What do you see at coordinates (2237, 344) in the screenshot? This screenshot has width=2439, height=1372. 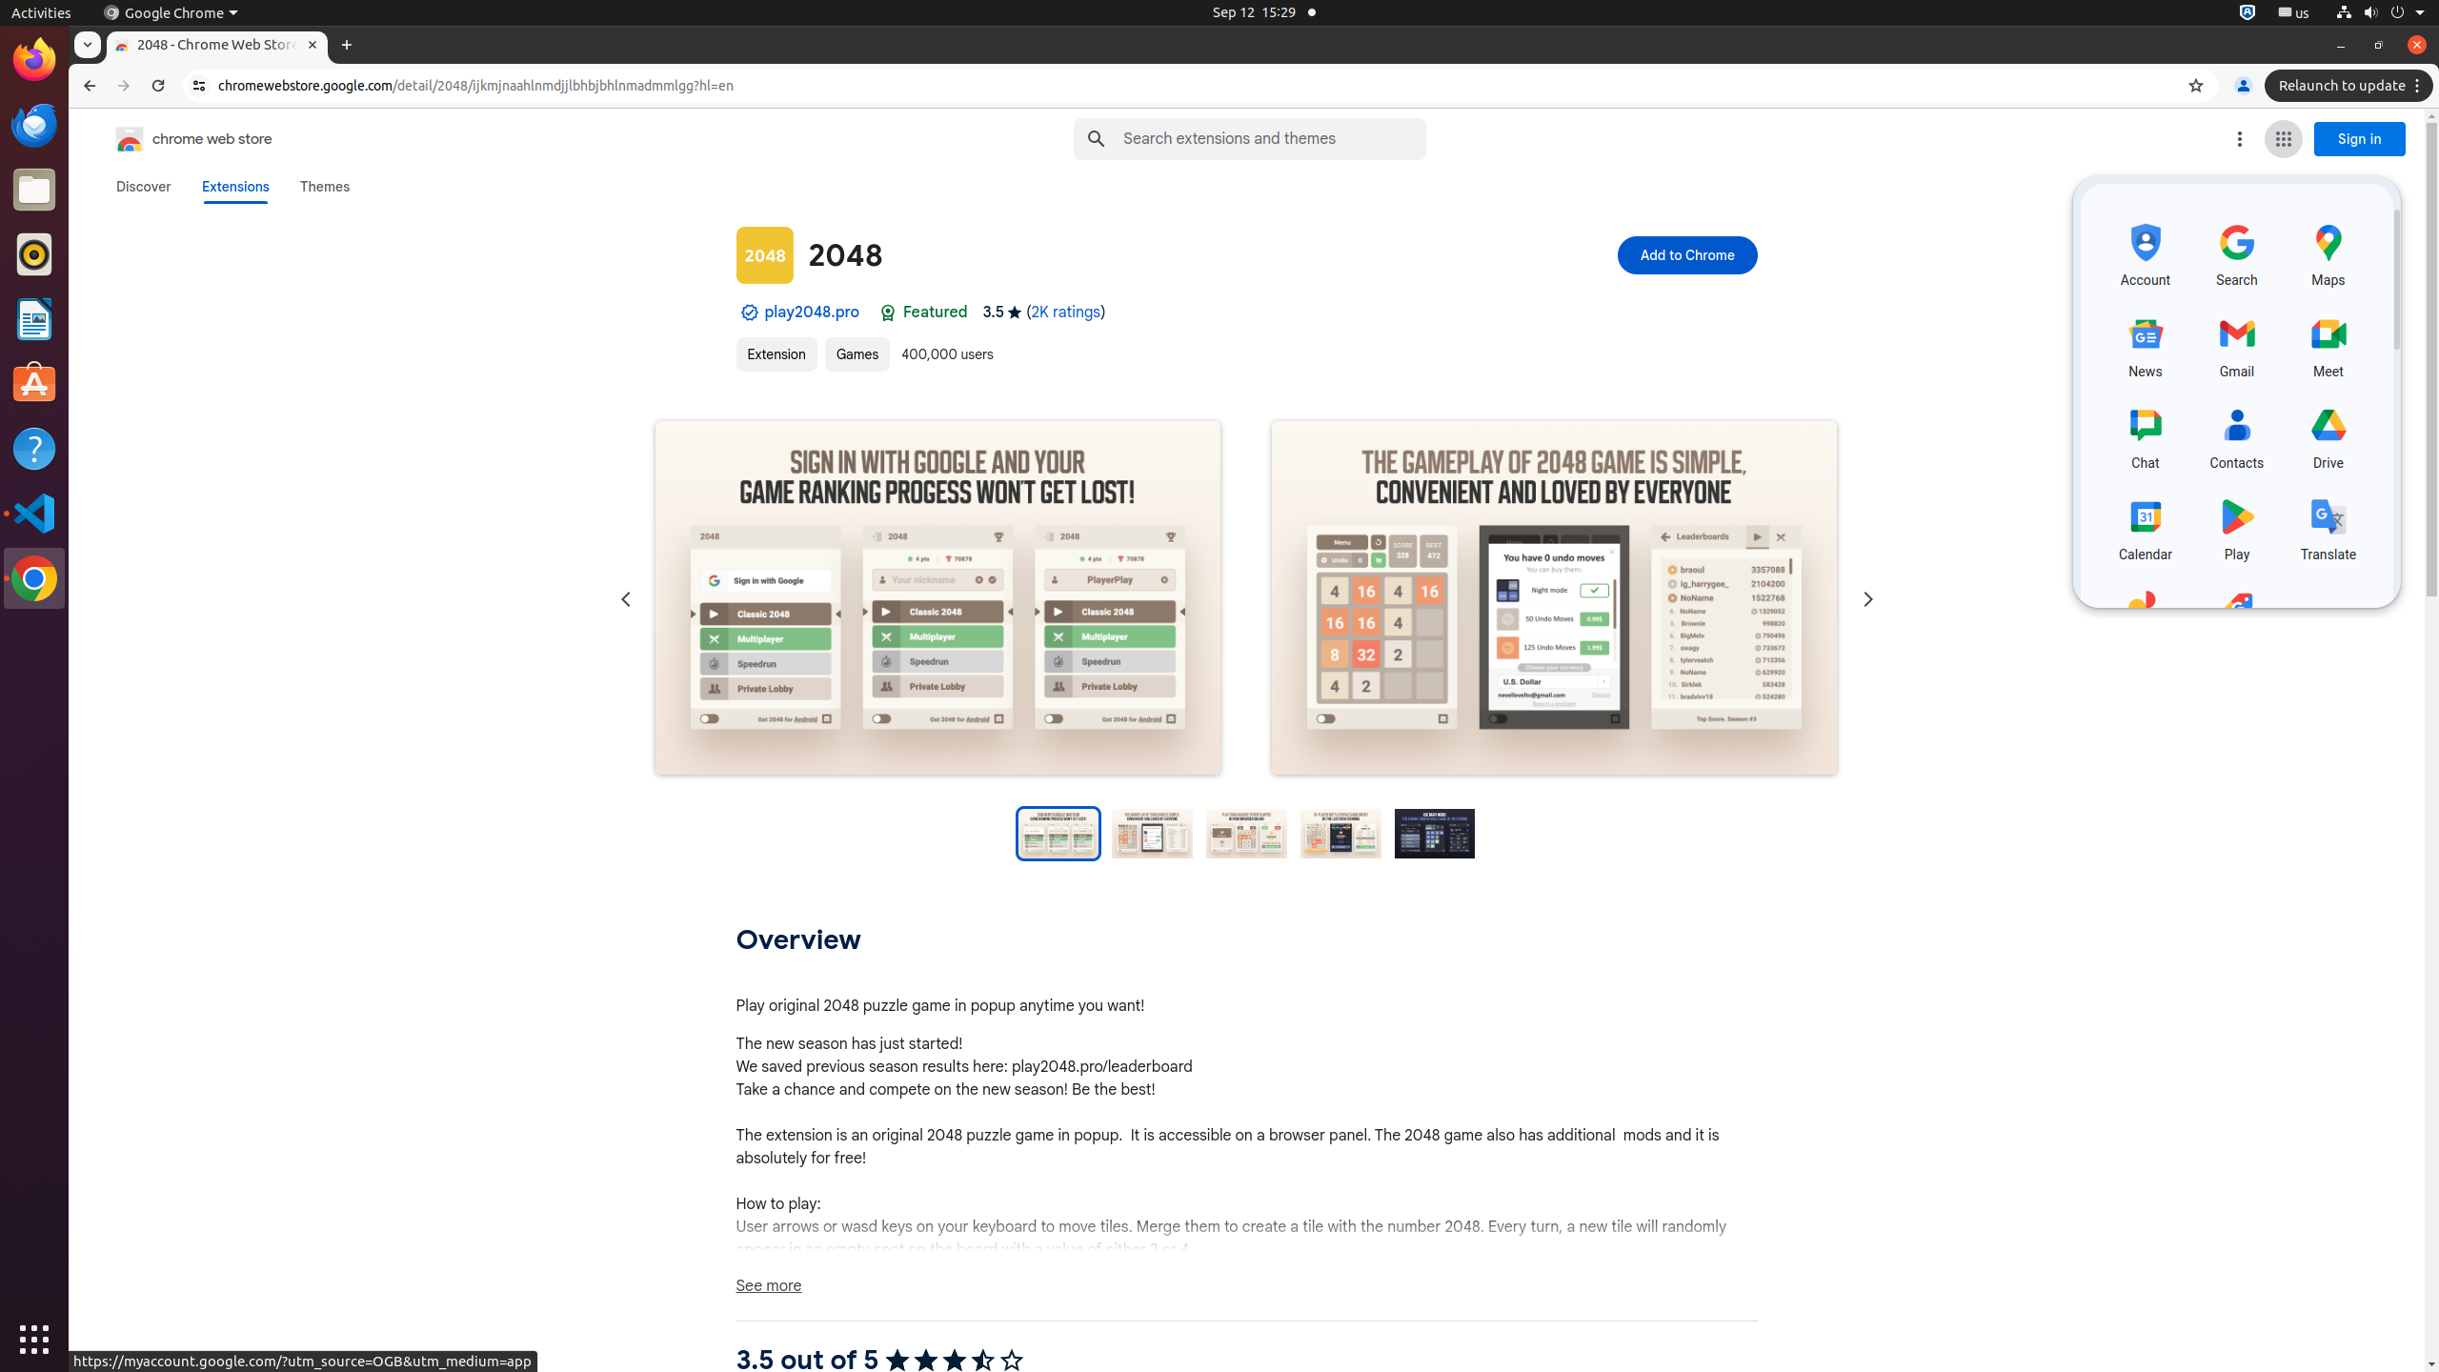 I see `Gmail, row 2 of 5 and column 2 of 3 in the first section (opens a new tab)` at bounding box center [2237, 344].